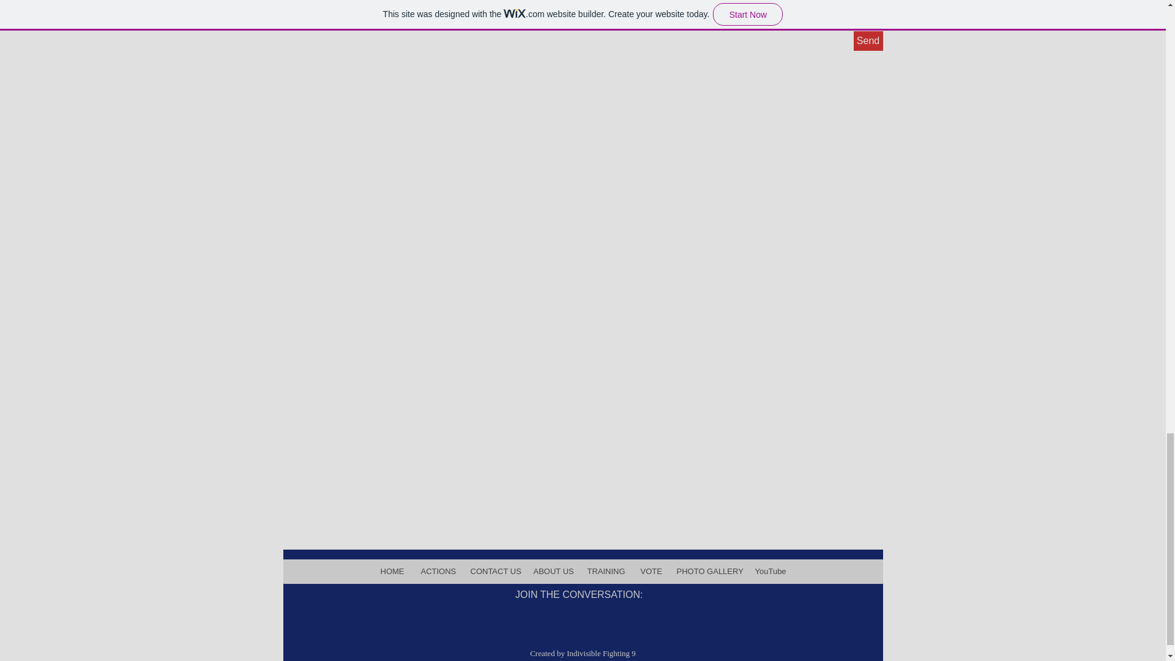 This screenshot has width=1175, height=661. What do you see at coordinates (437, 571) in the screenshot?
I see `ACTIONS` at bounding box center [437, 571].